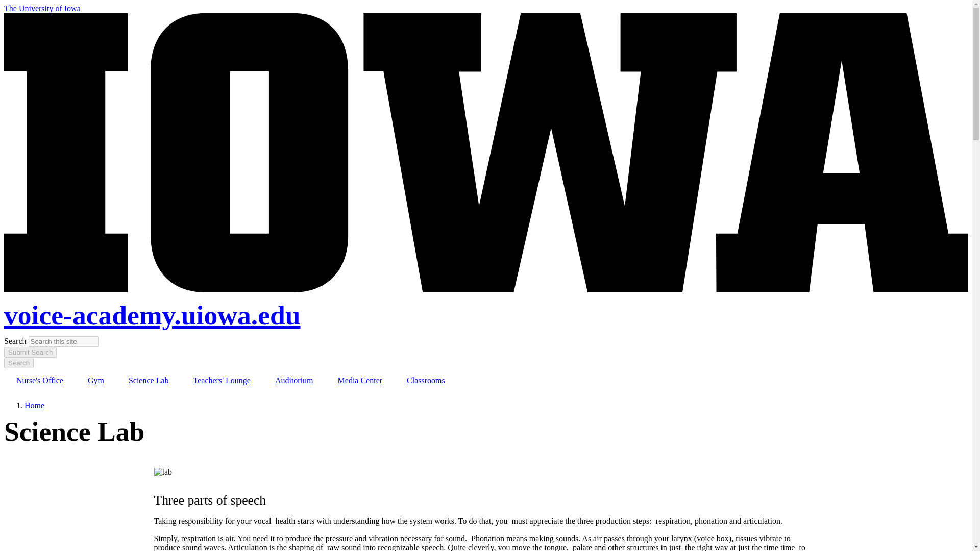 This screenshot has height=551, width=980. Describe the element at coordinates (426, 381) in the screenshot. I see `Classrooms` at that location.